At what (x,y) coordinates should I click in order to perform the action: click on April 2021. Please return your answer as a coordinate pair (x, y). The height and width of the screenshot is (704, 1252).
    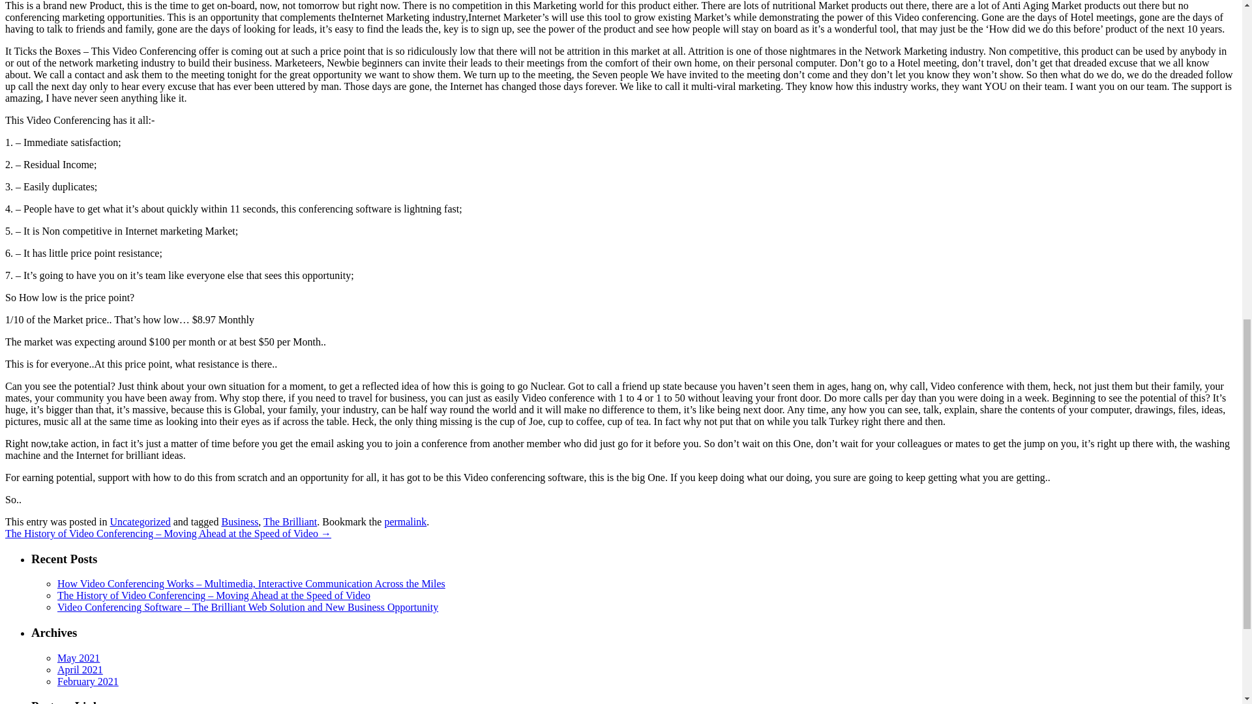
    Looking at the image, I should click on (80, 669).